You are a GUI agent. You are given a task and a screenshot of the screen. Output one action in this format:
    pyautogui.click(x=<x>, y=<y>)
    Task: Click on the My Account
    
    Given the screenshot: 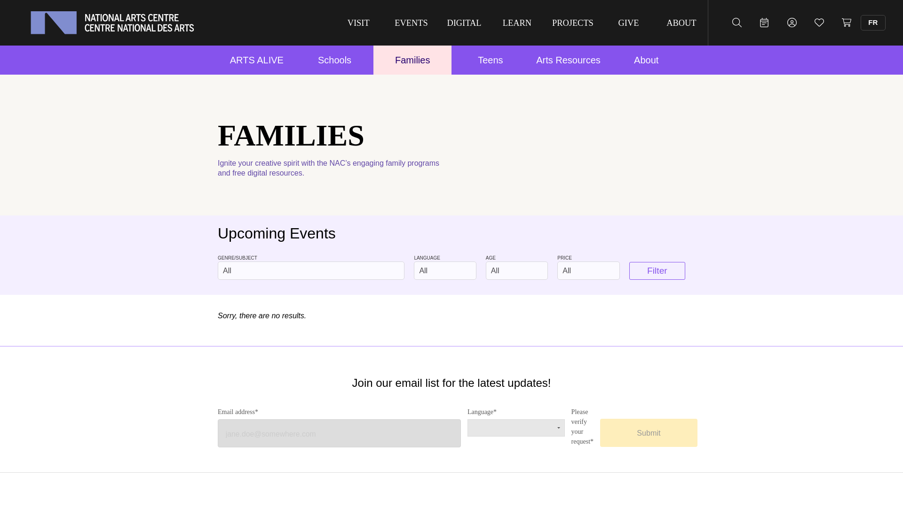 What is the action you would take?
    pyautogui.click(x=792, y=23)
    